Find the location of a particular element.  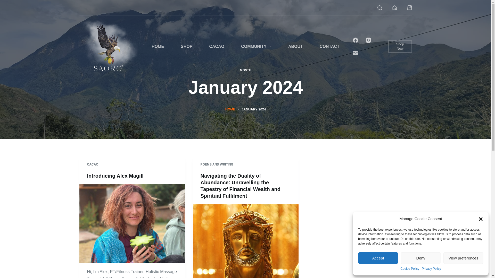

Skip to content is located at coordinates (5, 3).